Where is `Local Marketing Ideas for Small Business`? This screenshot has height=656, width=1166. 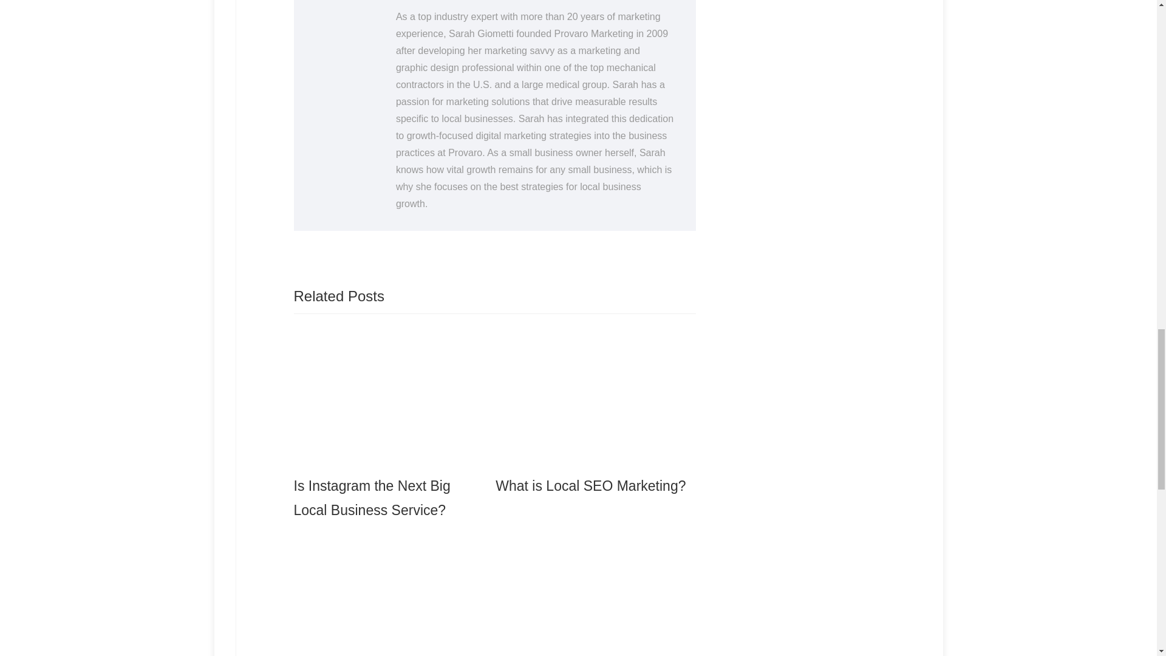
Local Marketing Ideas for Small Business is located at coordinates (390, 593).